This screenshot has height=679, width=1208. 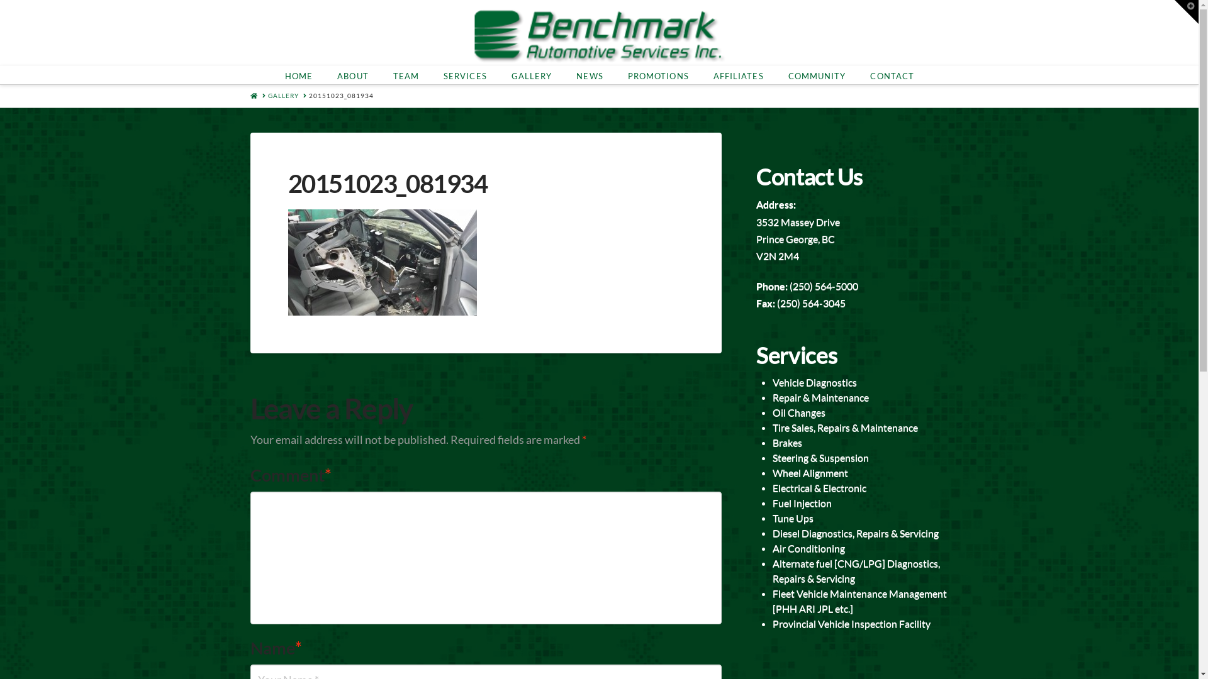 I want to click on Toggle the Widgetbar, so click(x=1187, y=12).